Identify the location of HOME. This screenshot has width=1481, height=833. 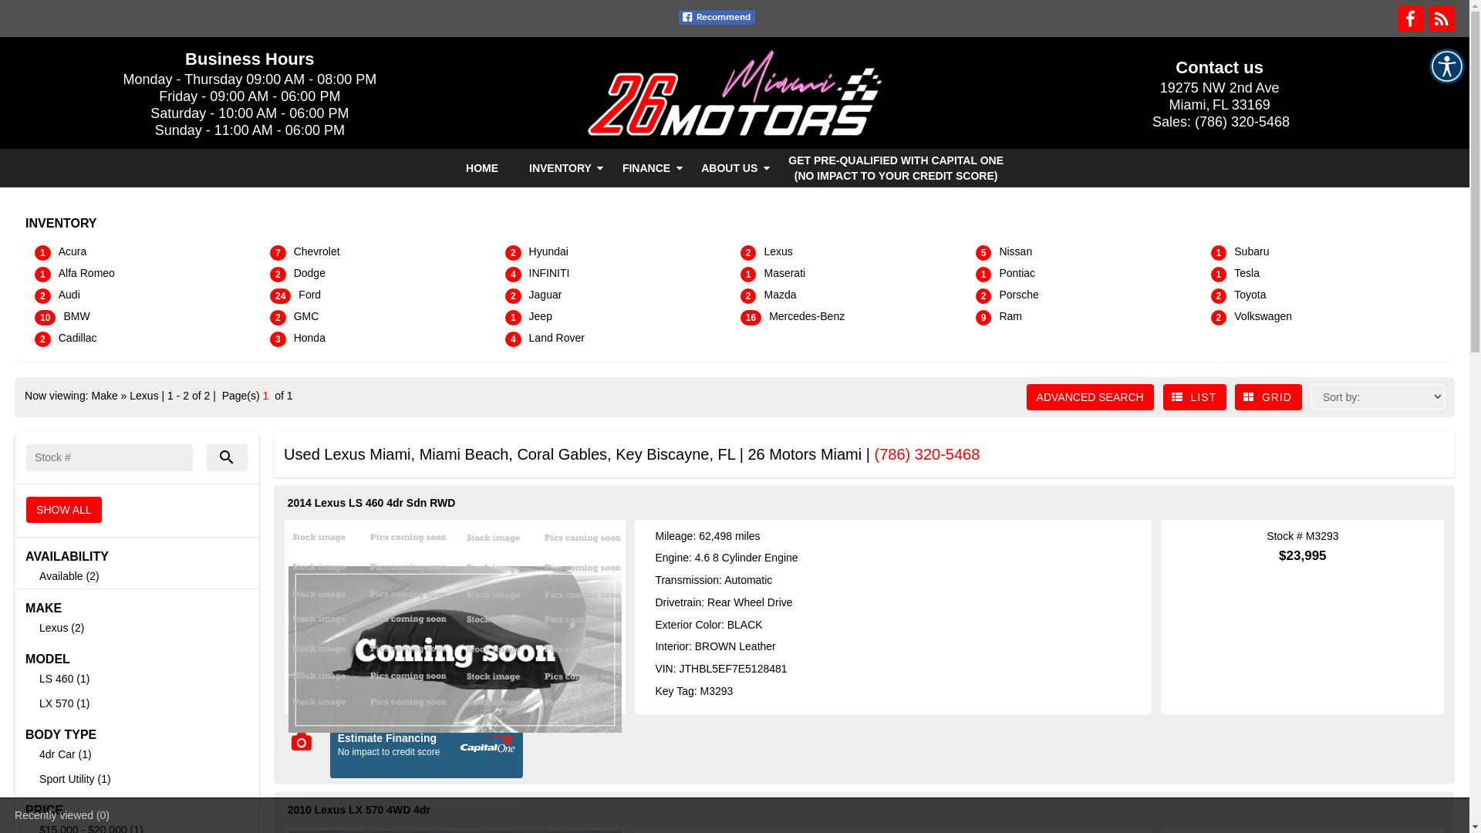
(482, 168).